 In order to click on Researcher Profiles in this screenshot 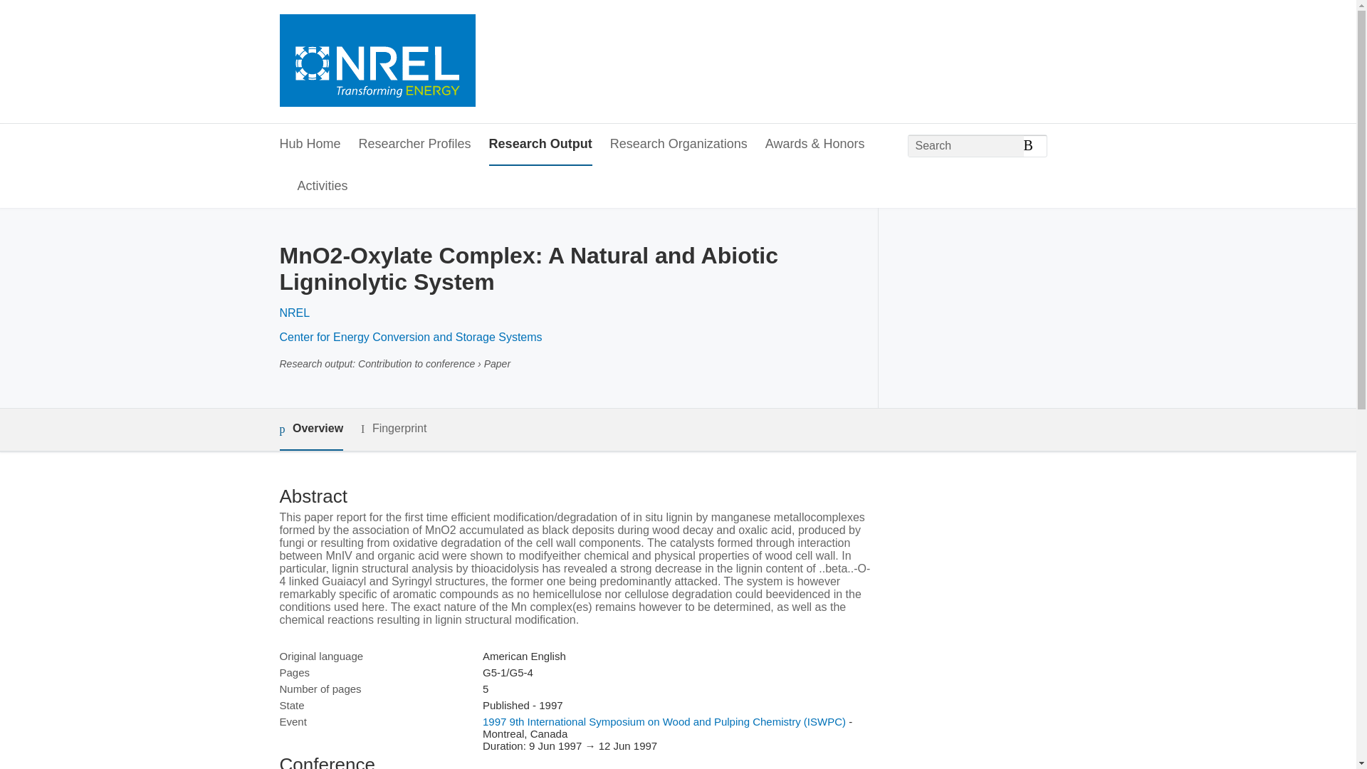, I will do `click(414, 145)`.